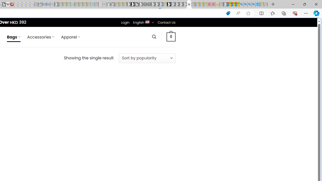  I want to click on Tabs you've opened, so click(69, 67).